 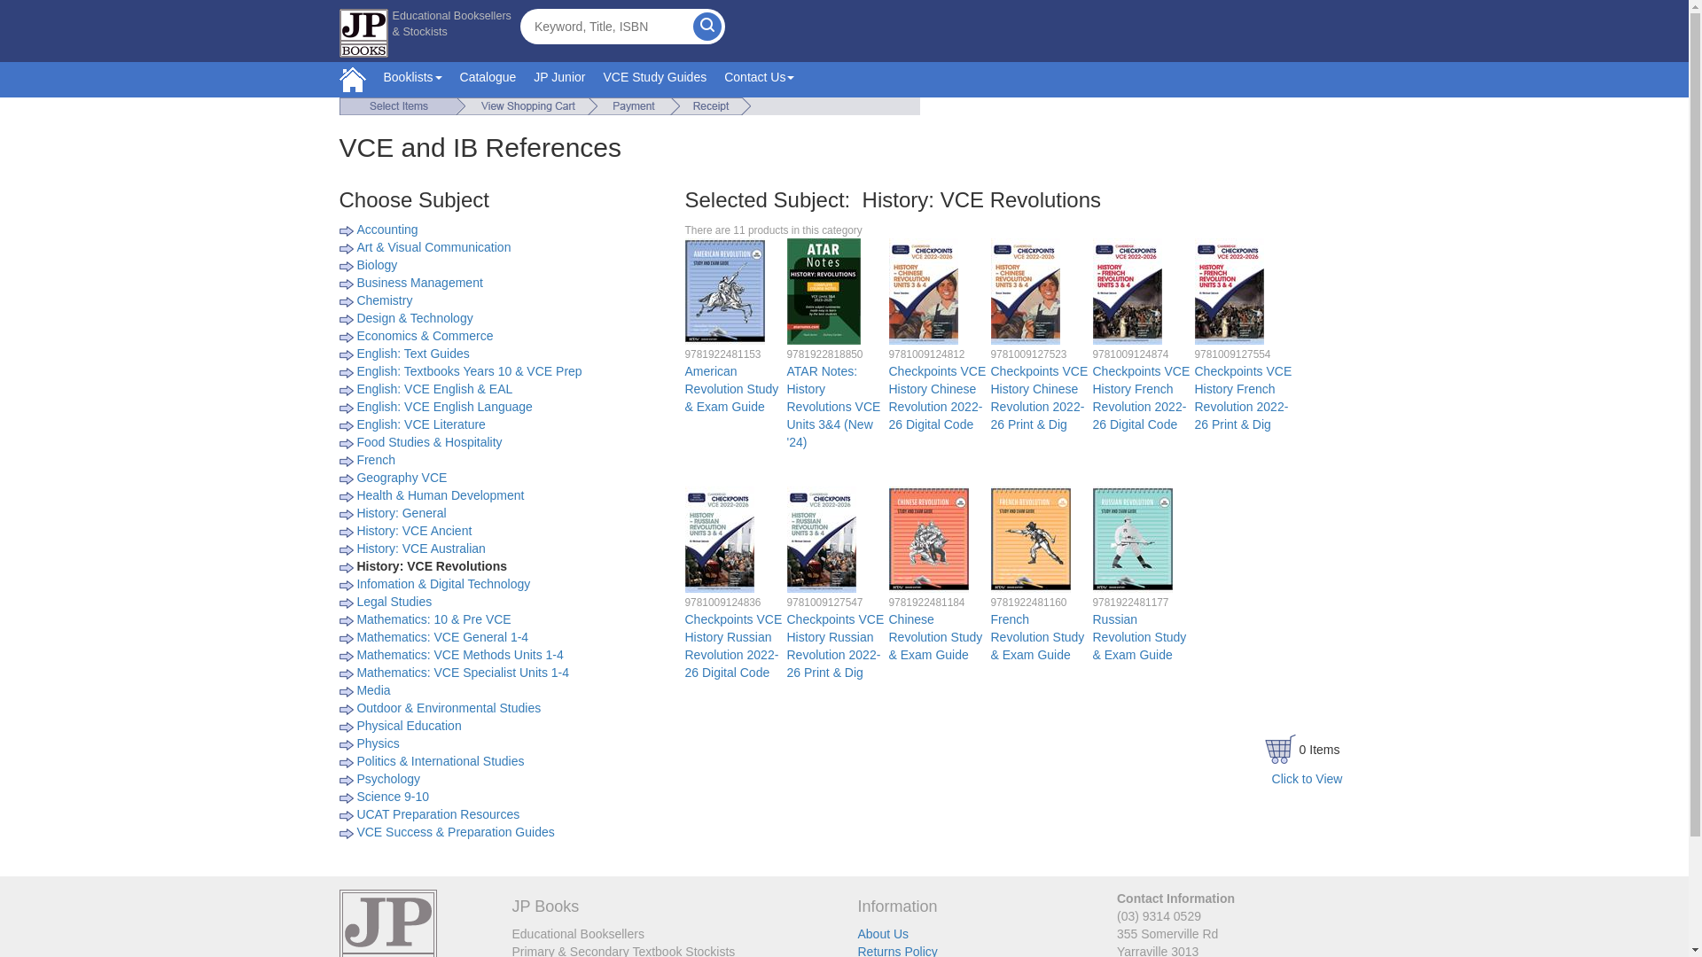 What do you see at coordinates (463, 673) in the screenshot?
I see `Mathematics: VCE Specialist Units 1-4` at bounding box center [463, 673].